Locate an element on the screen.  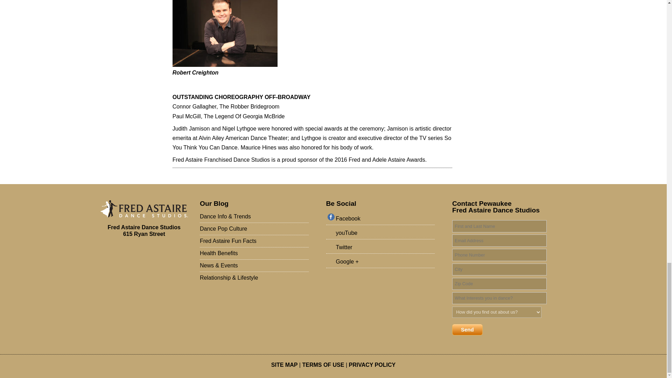
youTube is located at coordinates (382, 233).